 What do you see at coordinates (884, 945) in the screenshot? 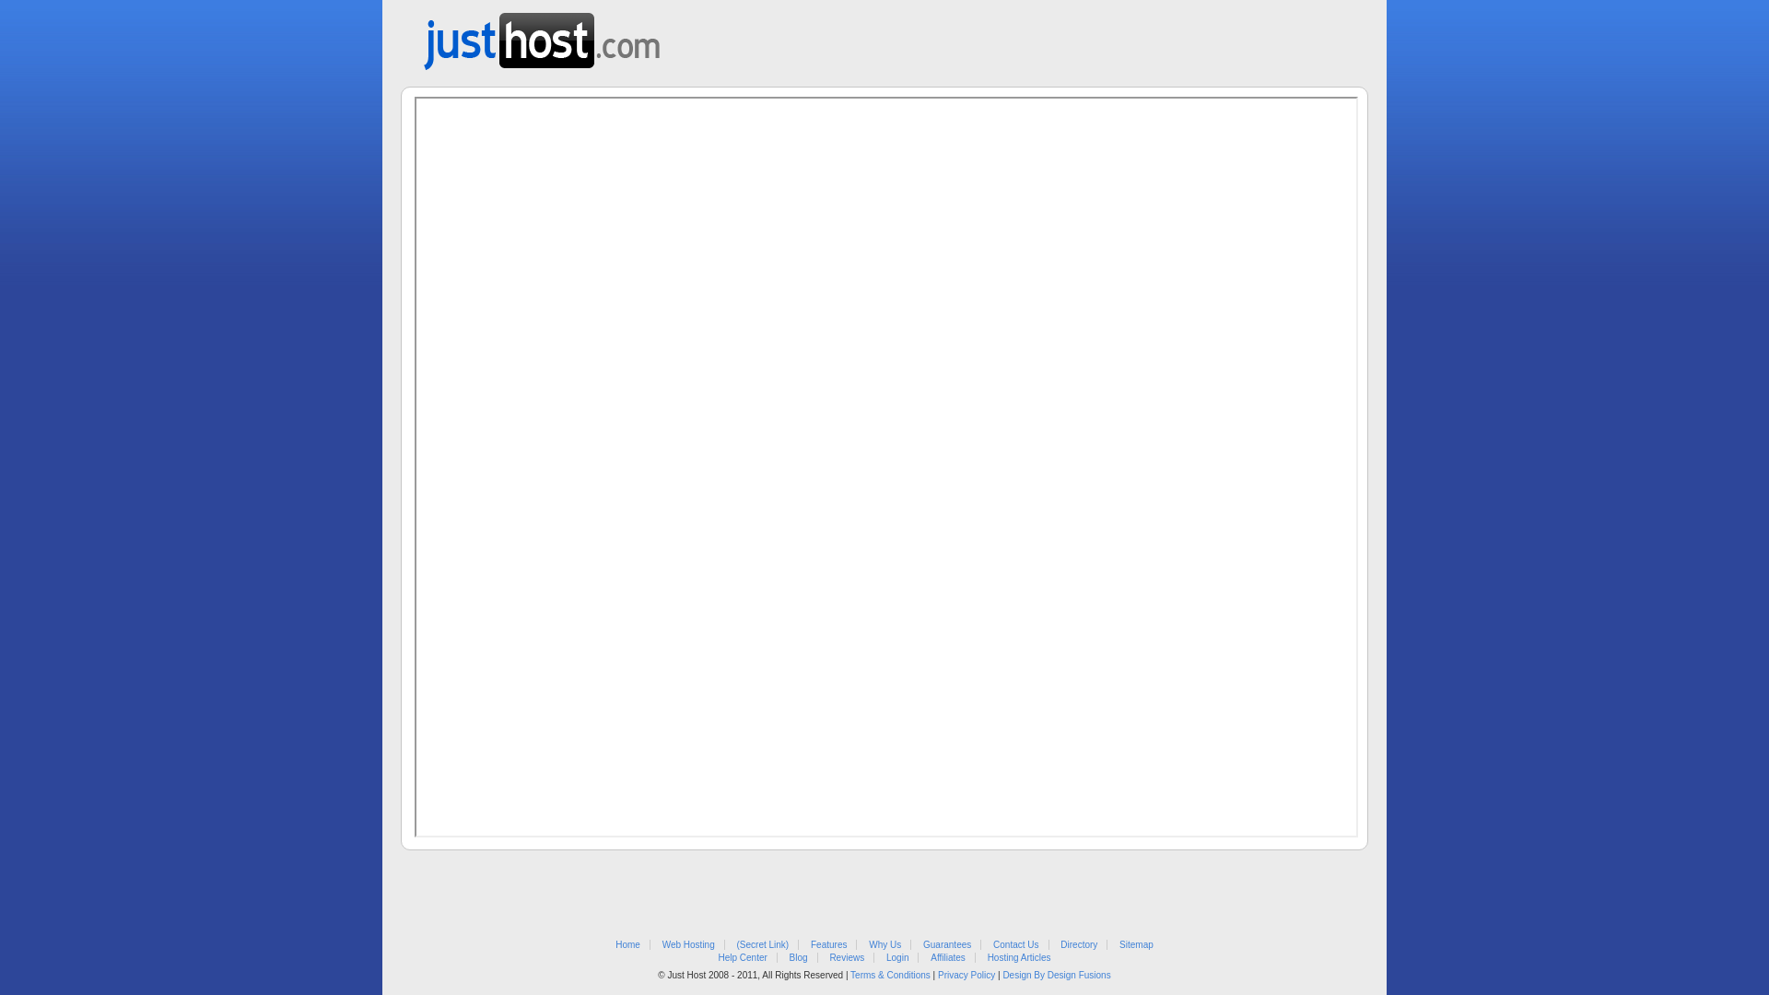
I see `Why Us` at bounding box center [884, 945].